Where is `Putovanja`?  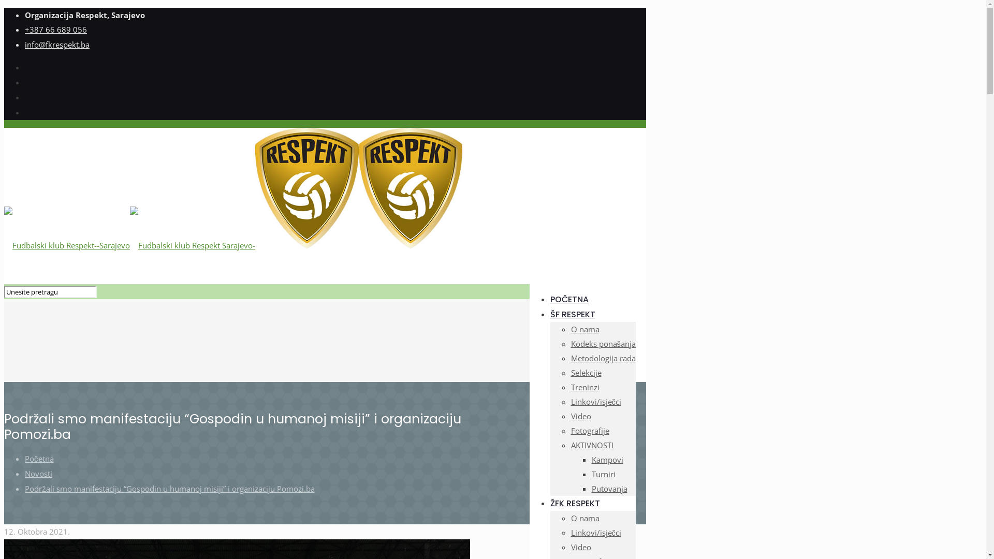 Putovanja is located at coordinates (609, 489).